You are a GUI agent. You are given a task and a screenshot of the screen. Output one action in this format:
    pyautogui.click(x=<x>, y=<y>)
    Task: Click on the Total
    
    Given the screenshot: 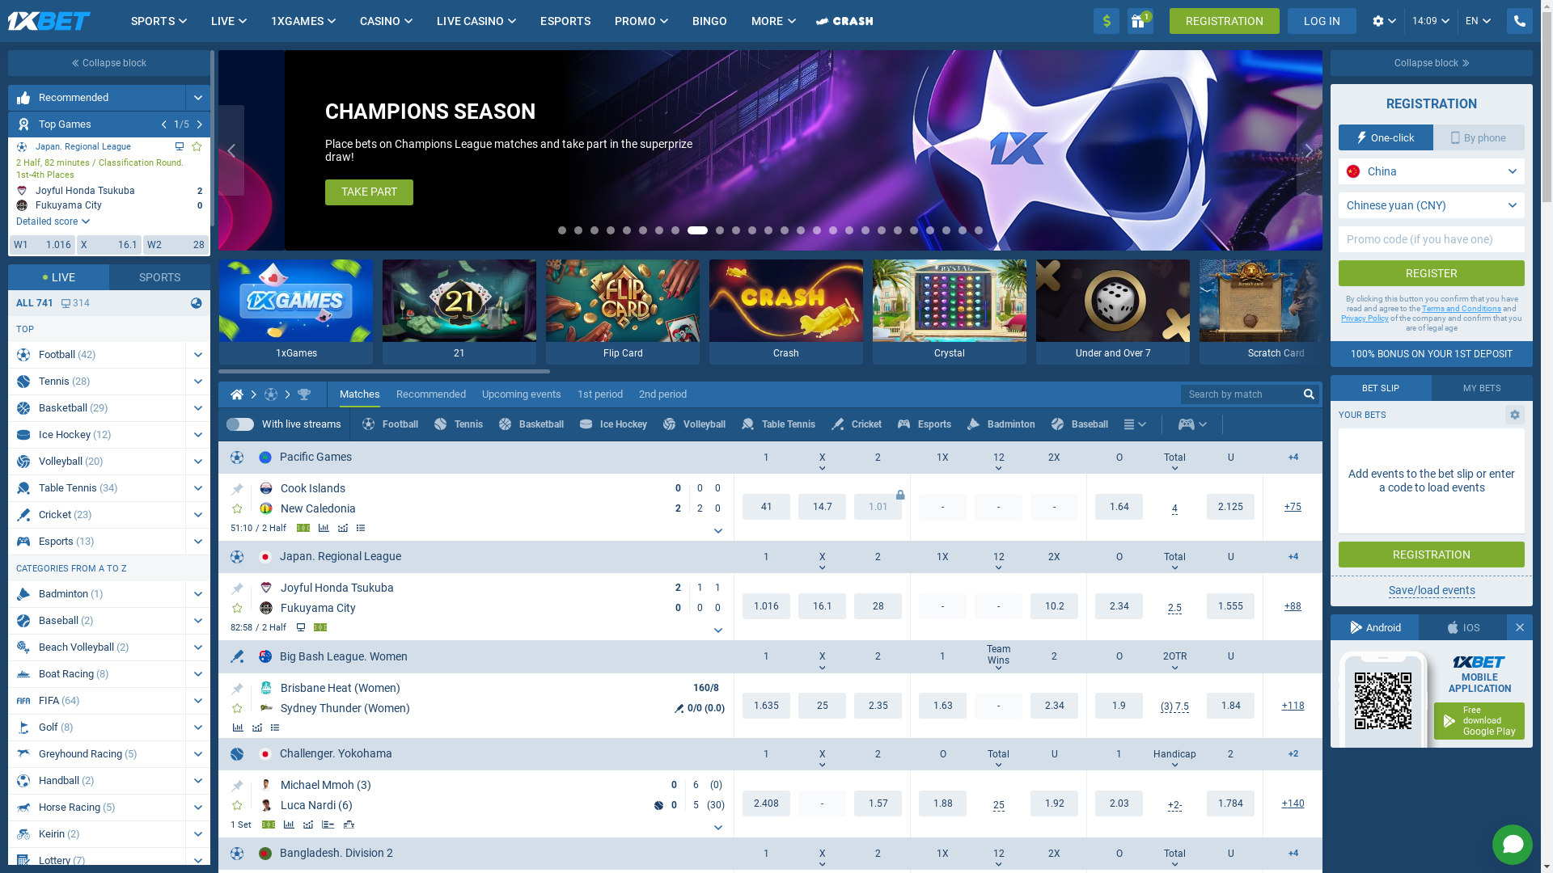 What is the action you would take?
    pyautogui.click(x=1174, y=854)
    